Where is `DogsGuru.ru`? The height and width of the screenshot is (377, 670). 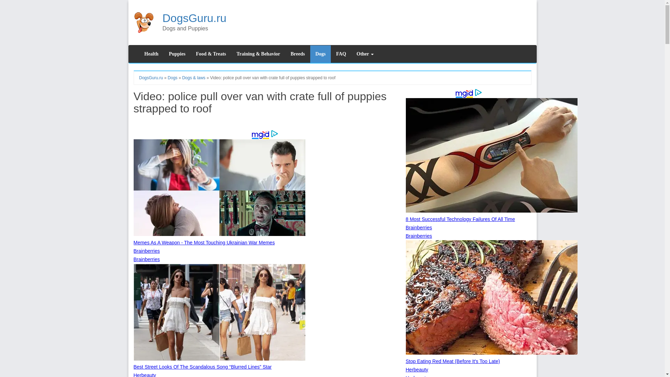
DogsGuru.ru is located at coordinates (194, 18).